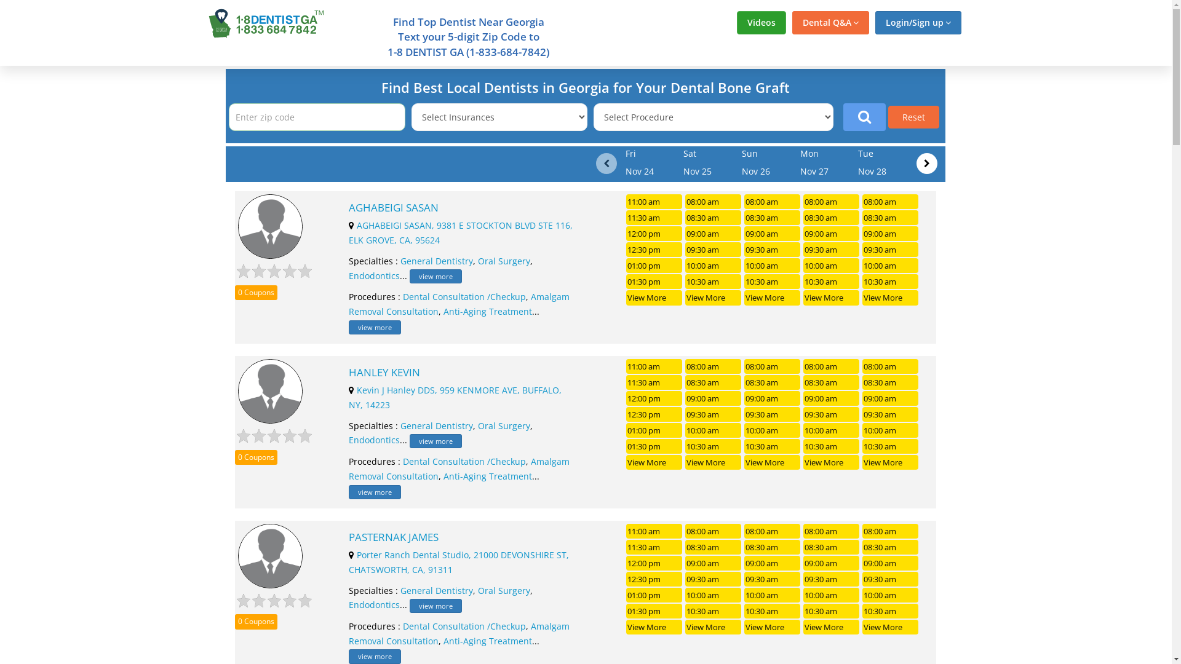  What do you see at coordinates (654, 218) in the screenshot?
I see `11:30 am` at bounding box center [654, 218].